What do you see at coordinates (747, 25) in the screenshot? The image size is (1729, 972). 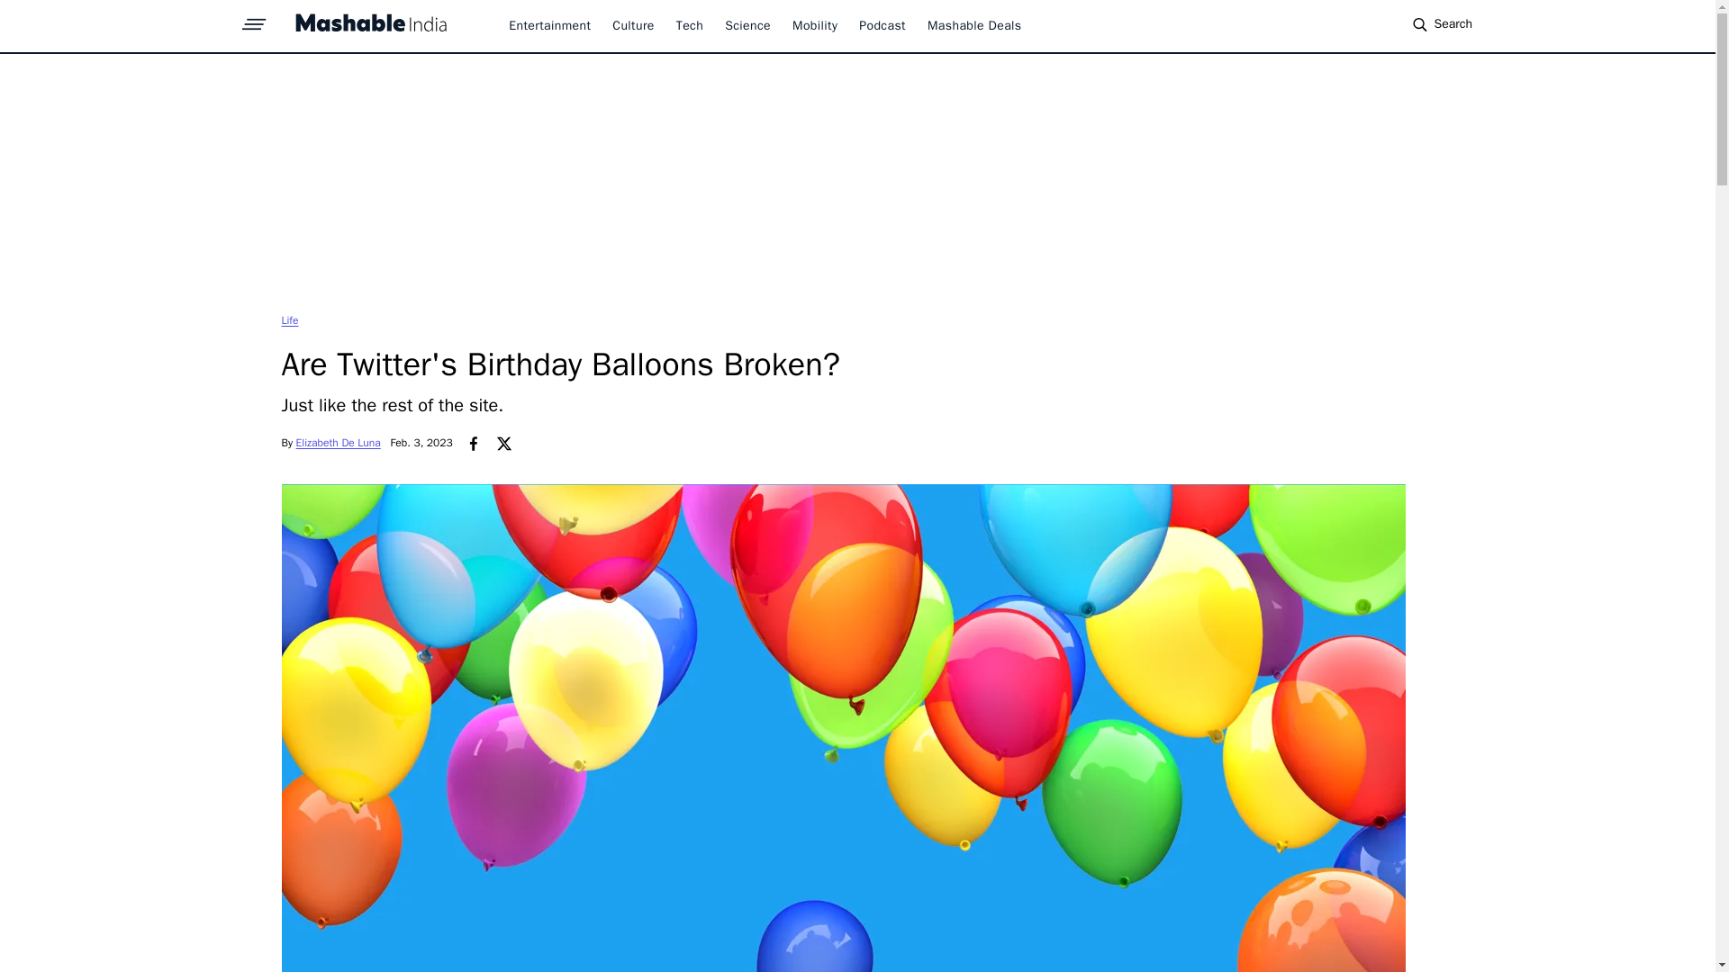 I see `Science` at bounding box center [747, 25].